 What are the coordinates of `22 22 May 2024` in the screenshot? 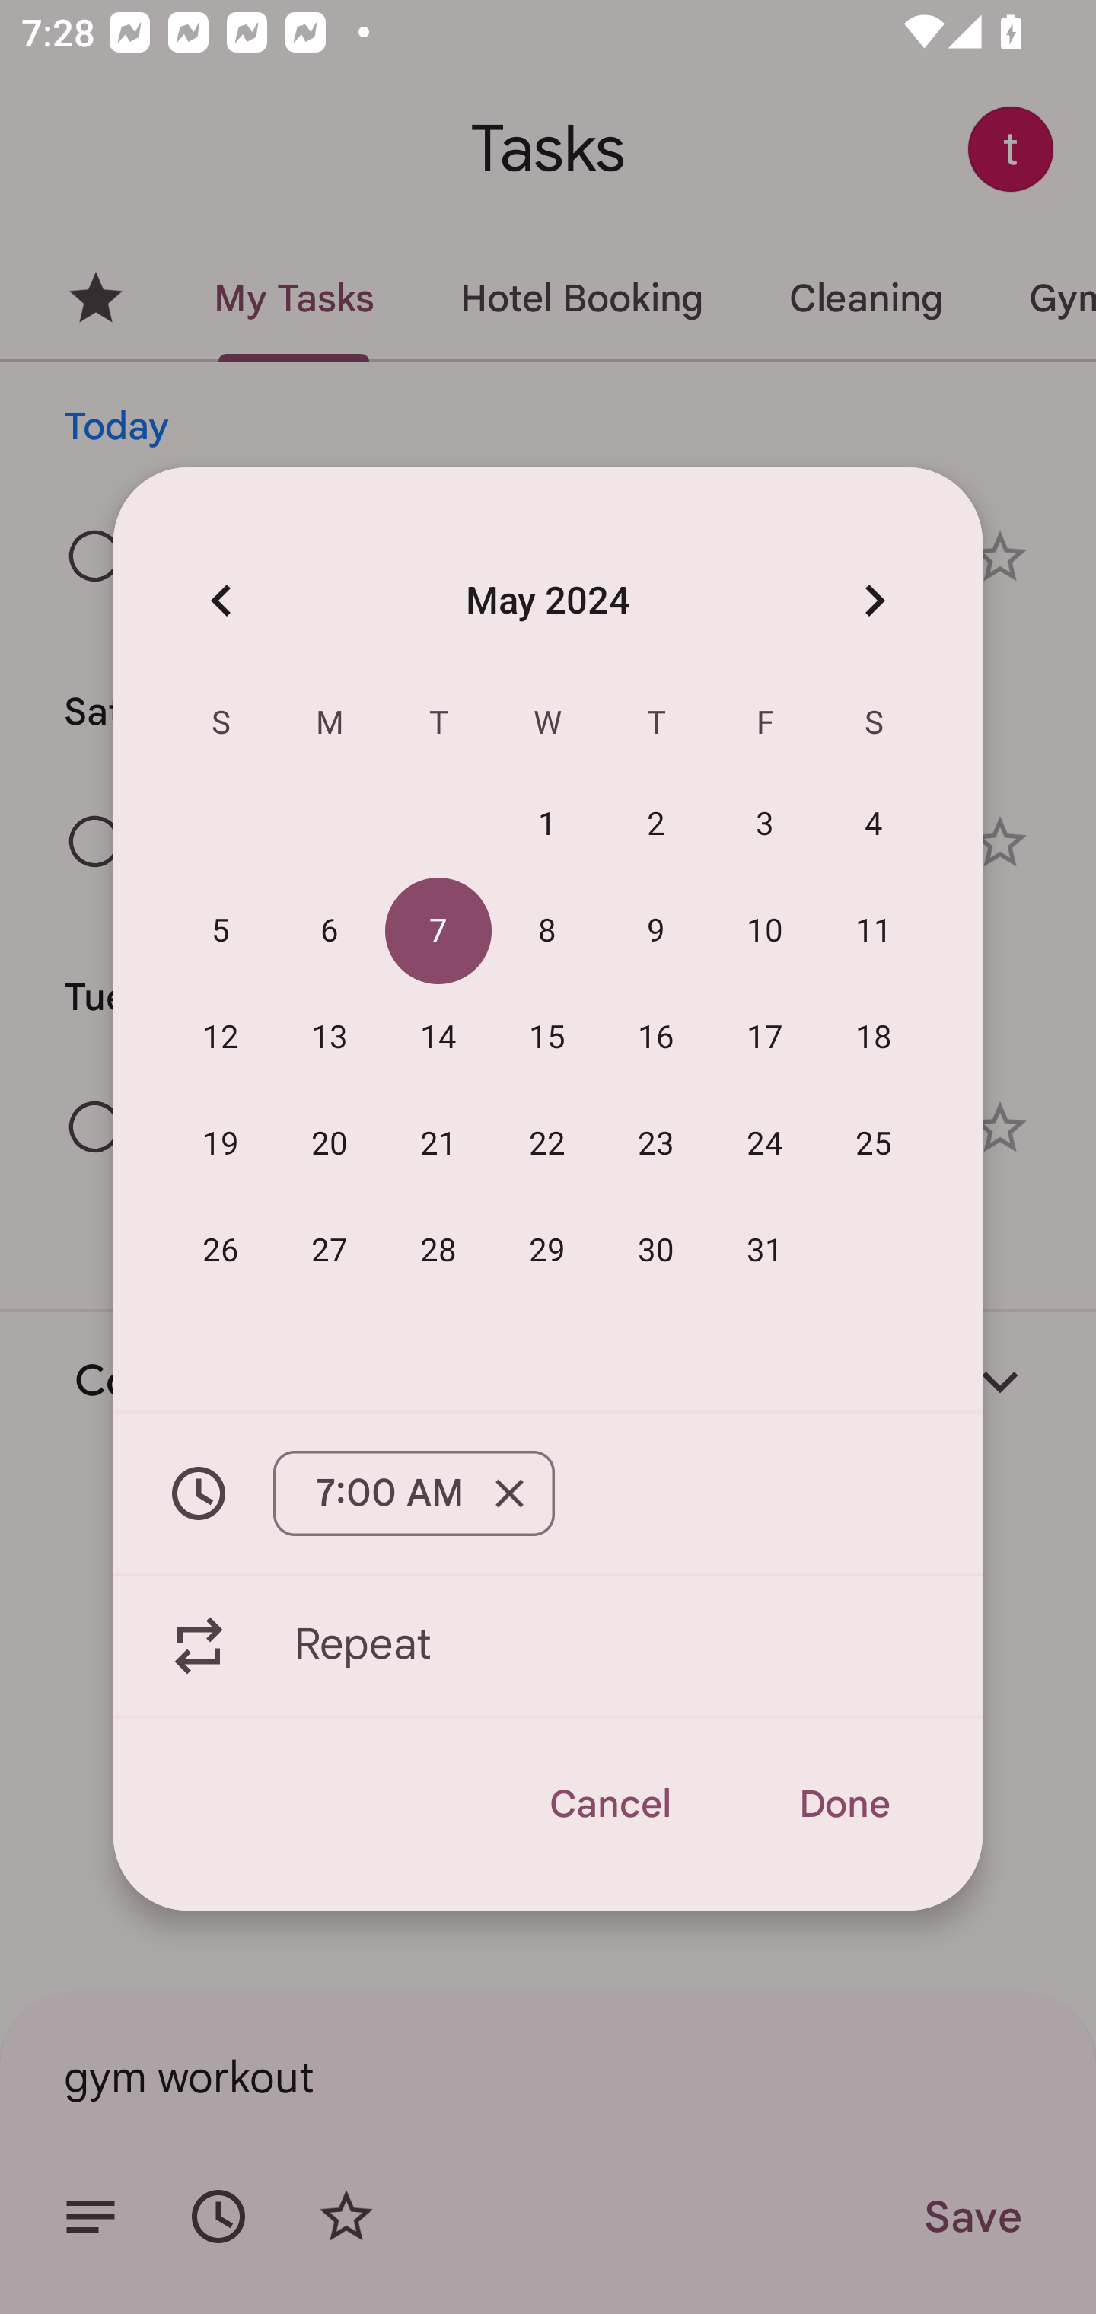 It's located at (547, 1143).